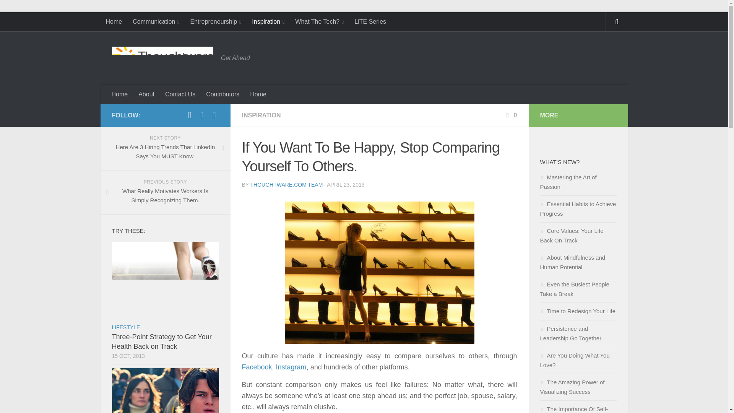 The image size is (734, 413). What do you see at coordinates (216, 22) in the screenshot?
I see `Entrepreneurship` at bounding box center [216, 22].